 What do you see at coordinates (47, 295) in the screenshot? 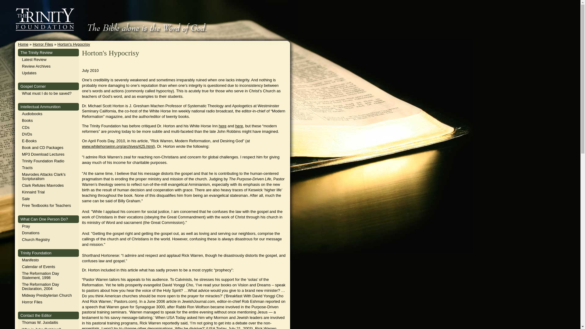
I see `Midway Presbyterian Church` at bounding box center [47, 295].